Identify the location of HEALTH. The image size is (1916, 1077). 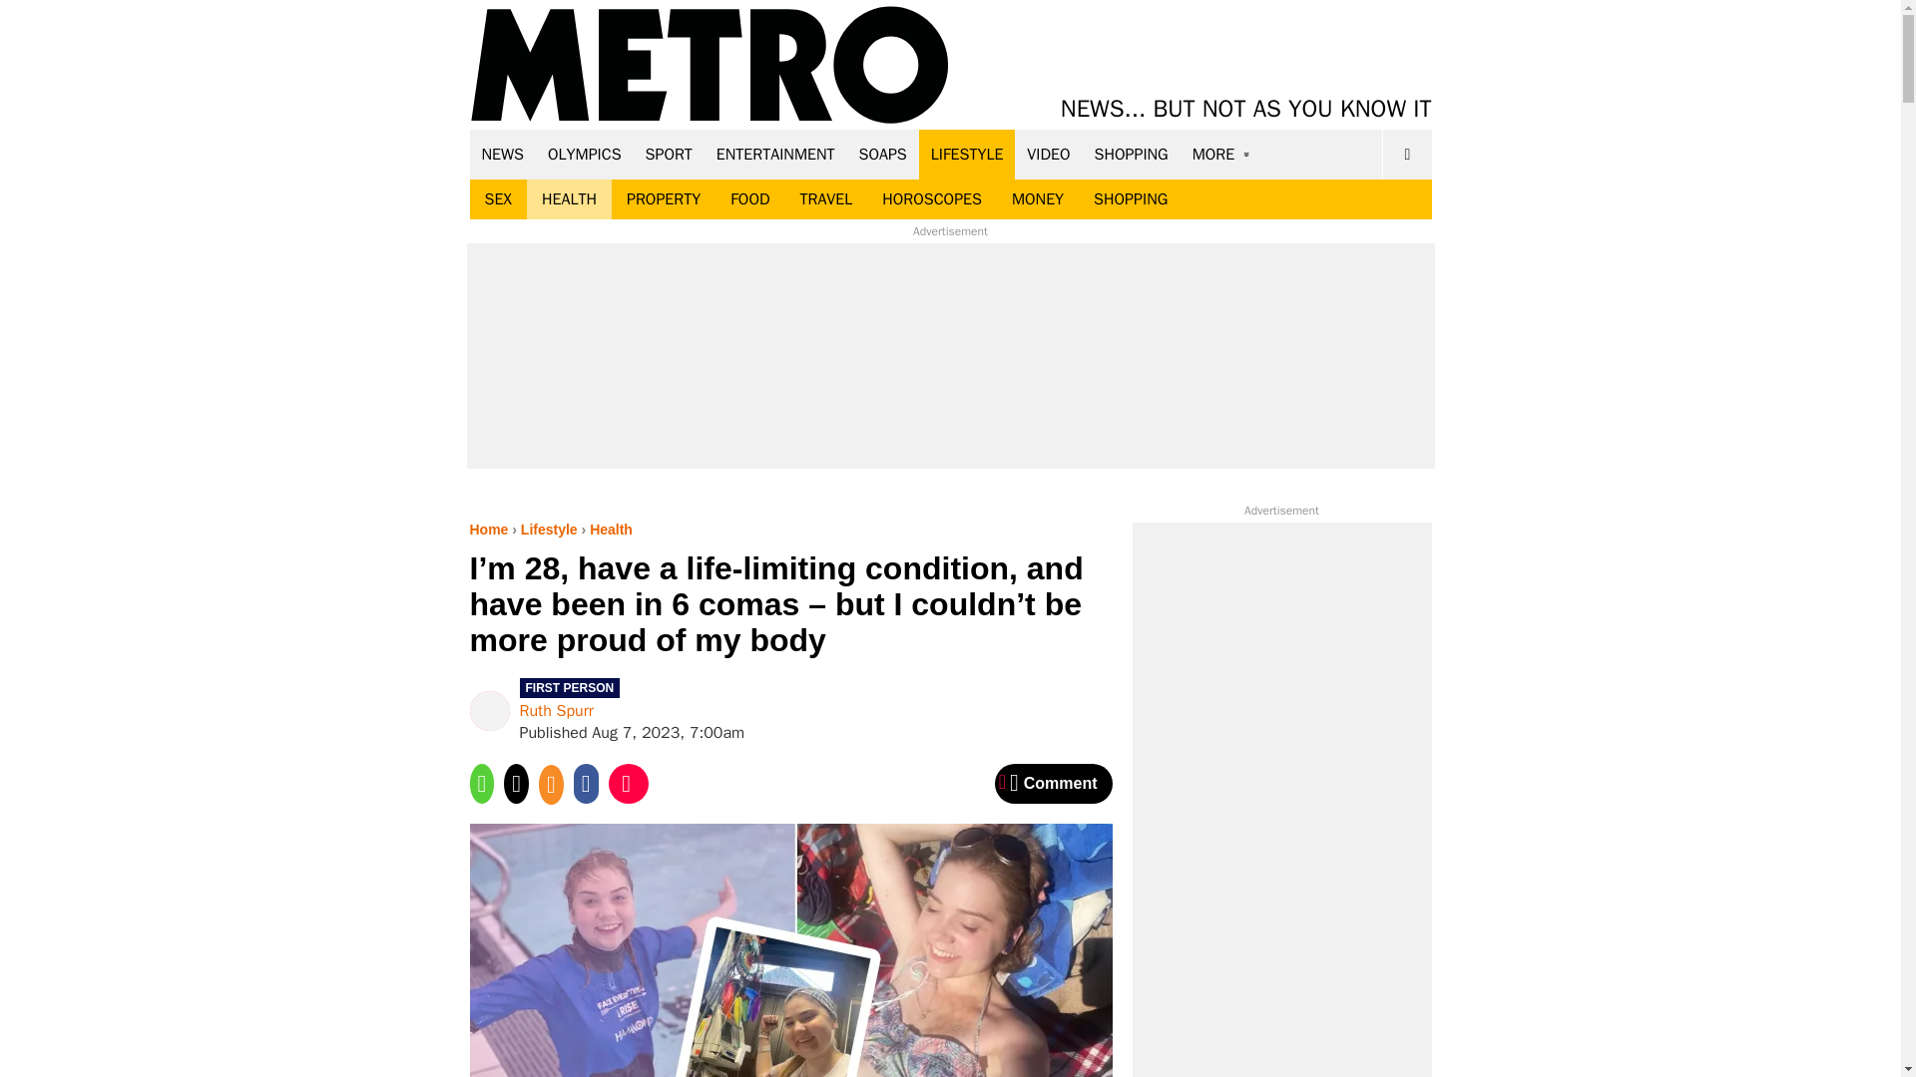
(569, 199).